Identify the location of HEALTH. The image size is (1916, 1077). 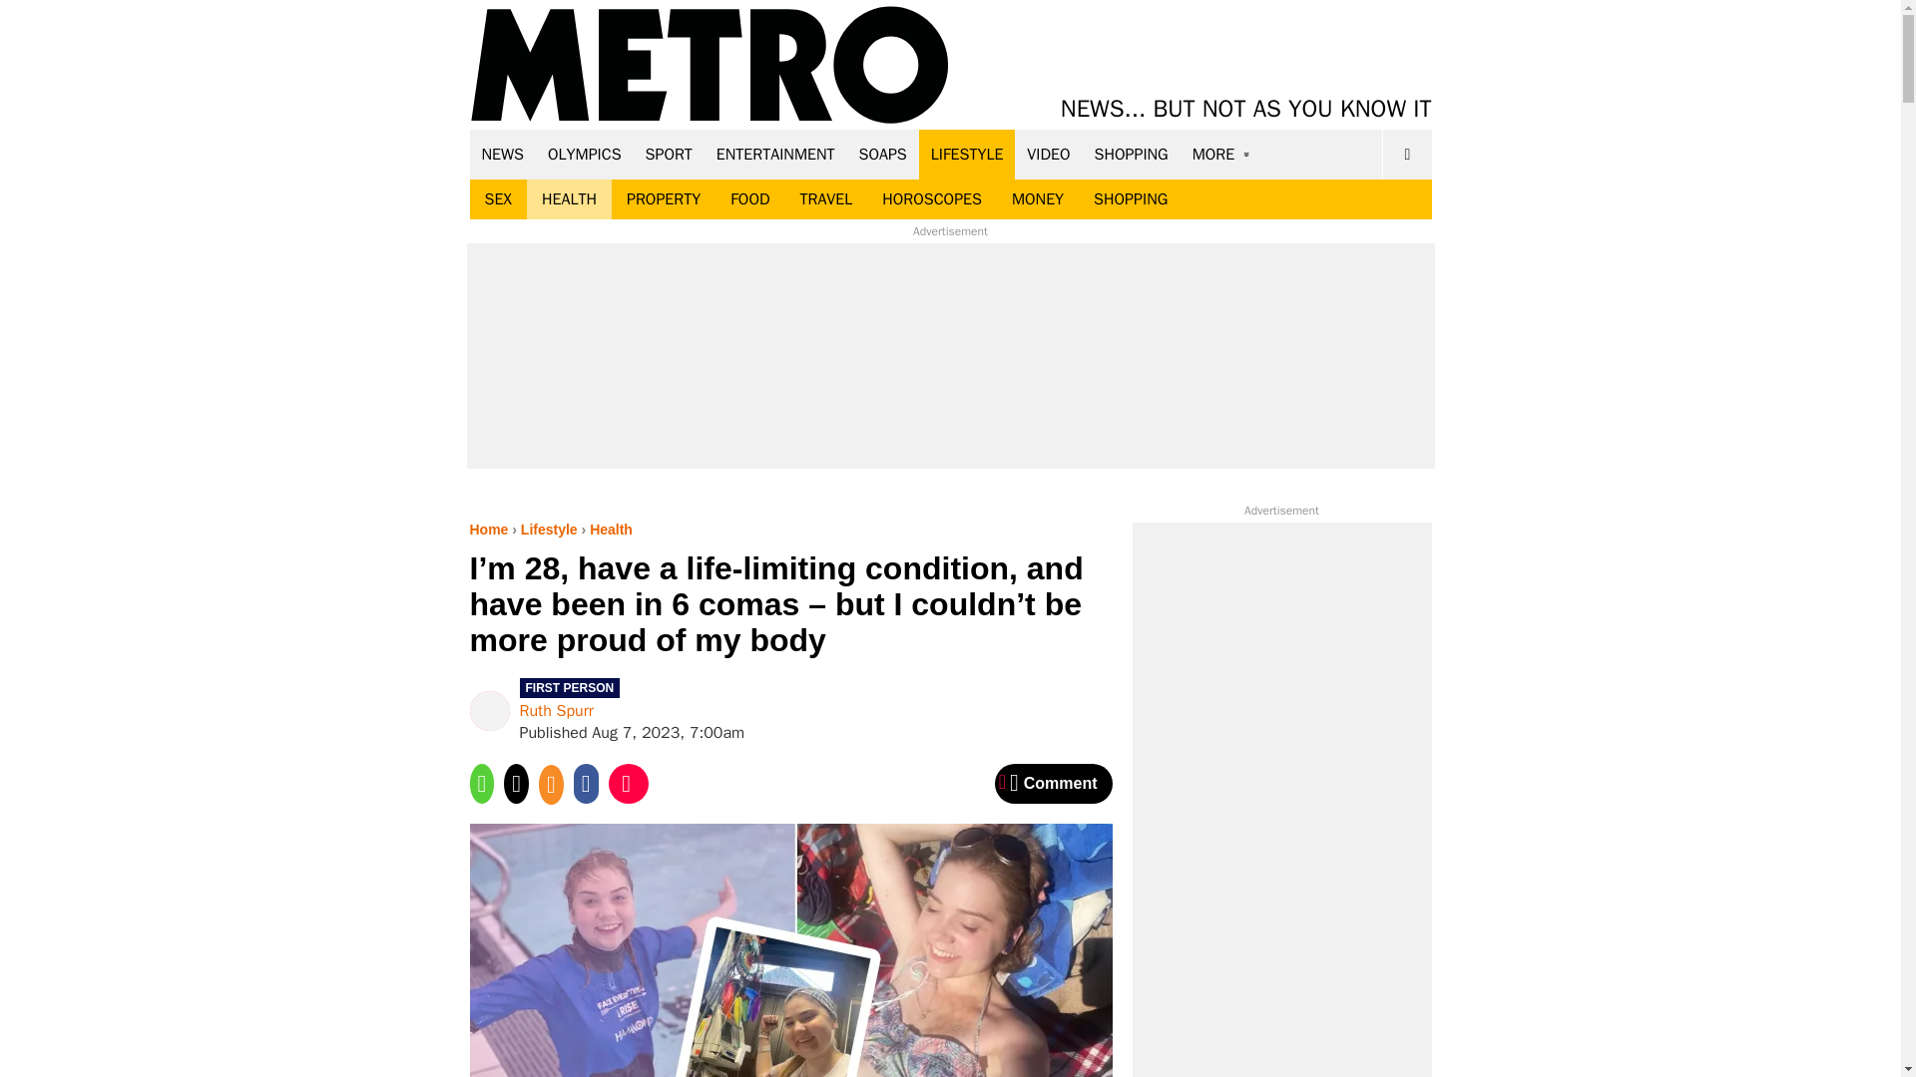
(569, 199).